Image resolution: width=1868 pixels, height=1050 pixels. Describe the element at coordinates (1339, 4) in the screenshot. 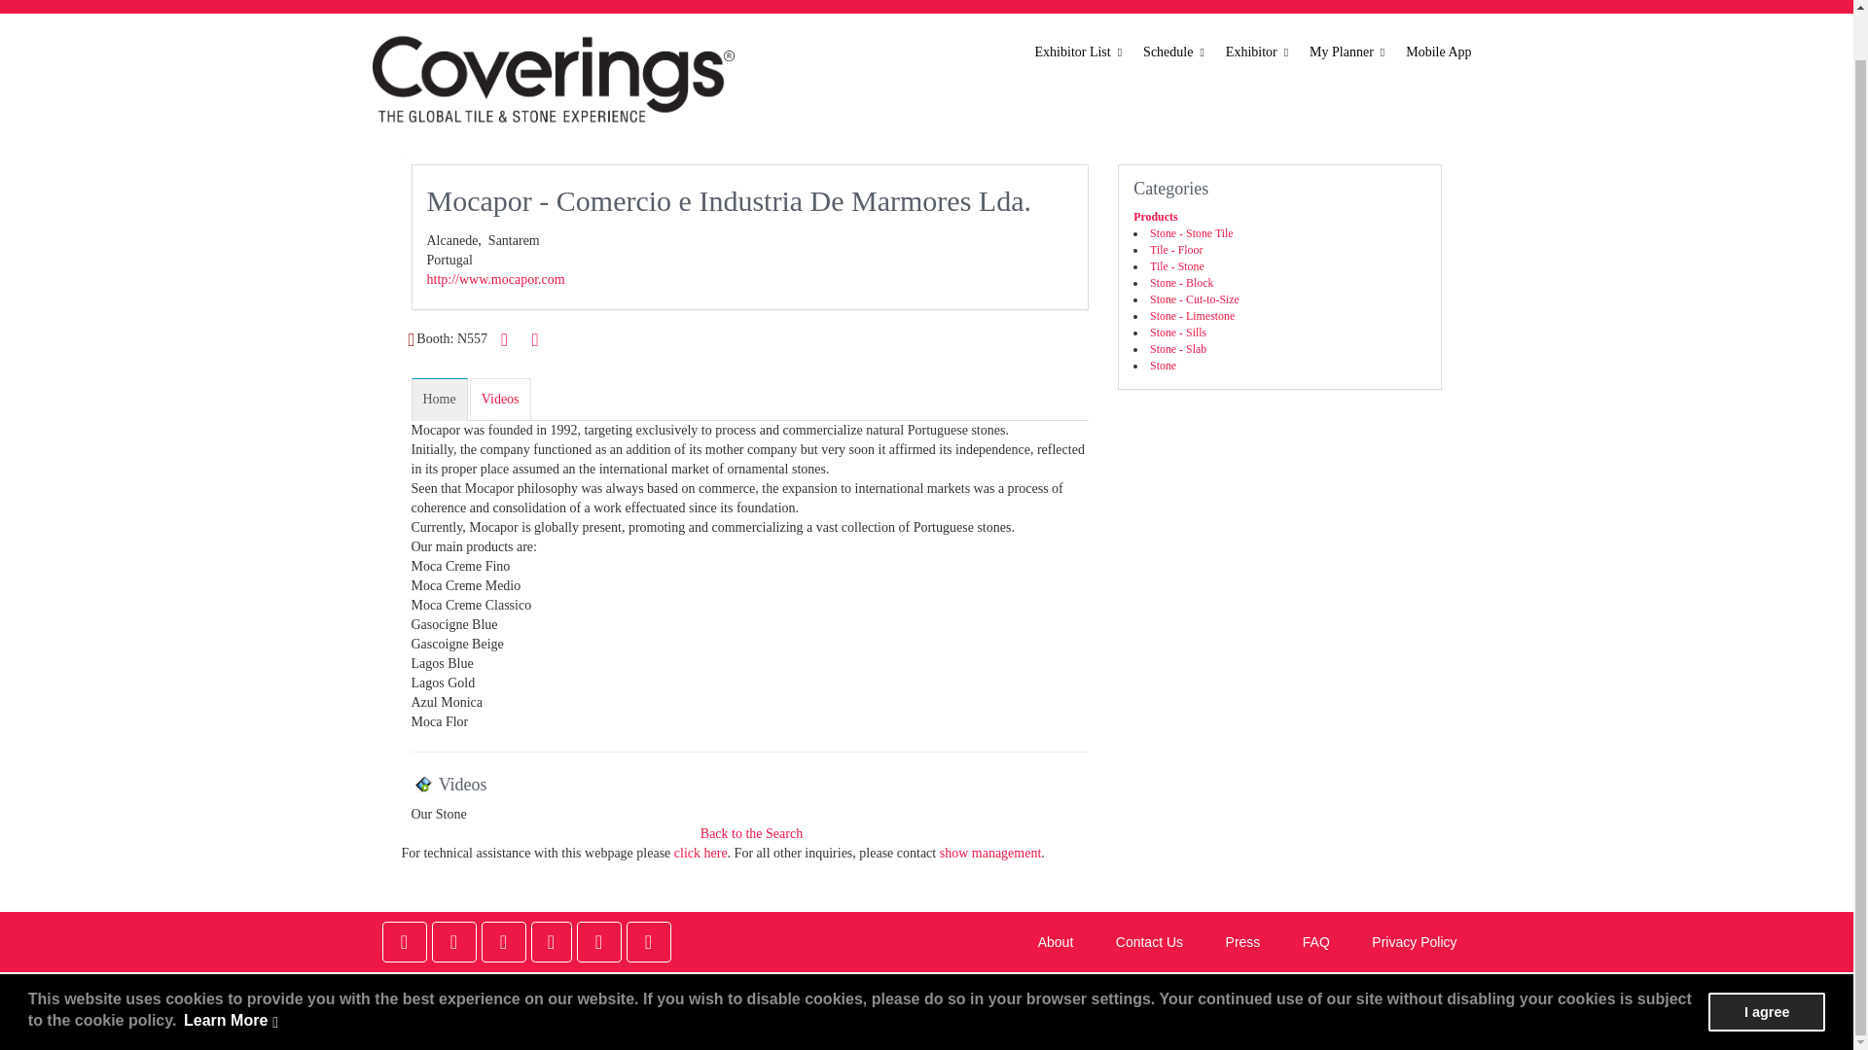

I see `FAQ` at that location.